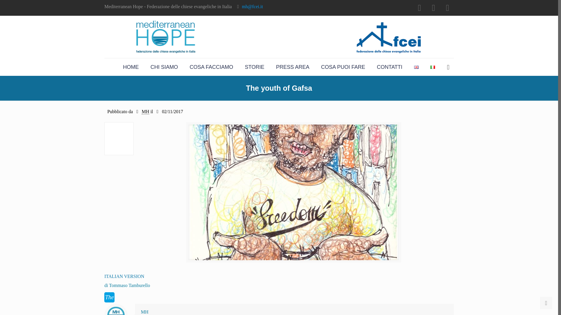 The image size is (561, 315). I want to click on COSA PUOI FARE, so click(343, 67).